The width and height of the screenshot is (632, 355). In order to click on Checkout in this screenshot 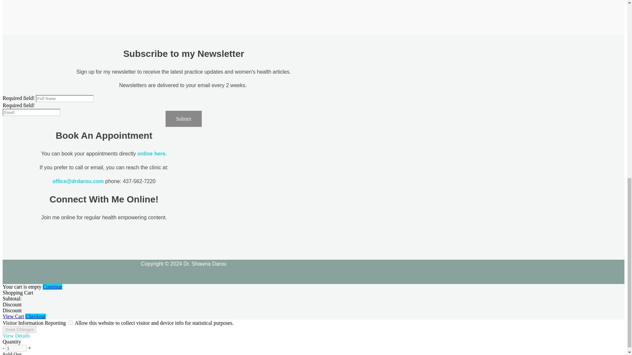, I will do `click(35, 316)`.